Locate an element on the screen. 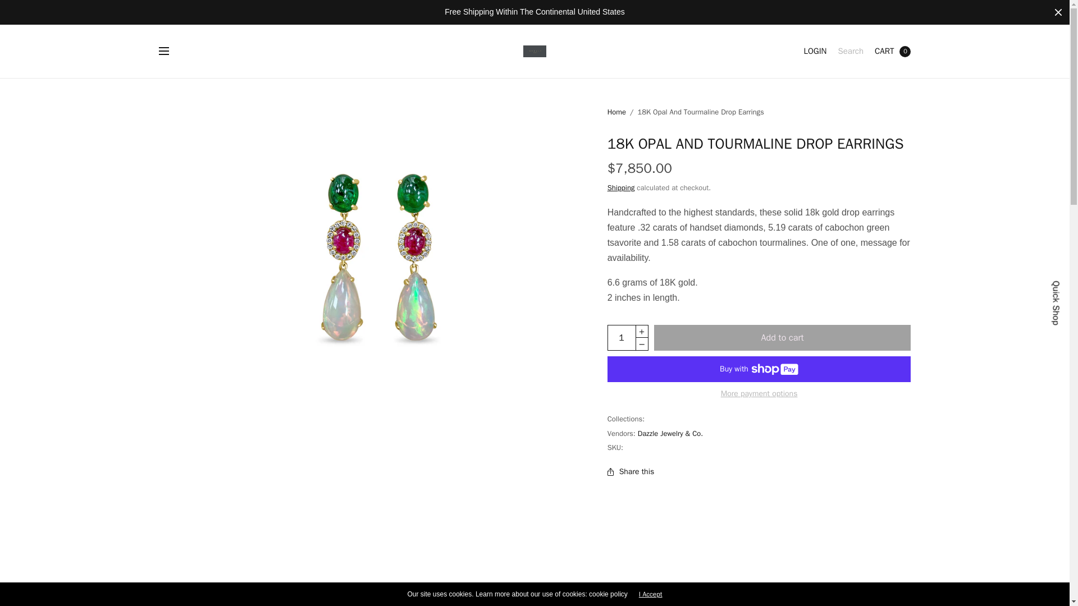  LOGIN is located at coordinates (884, 52).